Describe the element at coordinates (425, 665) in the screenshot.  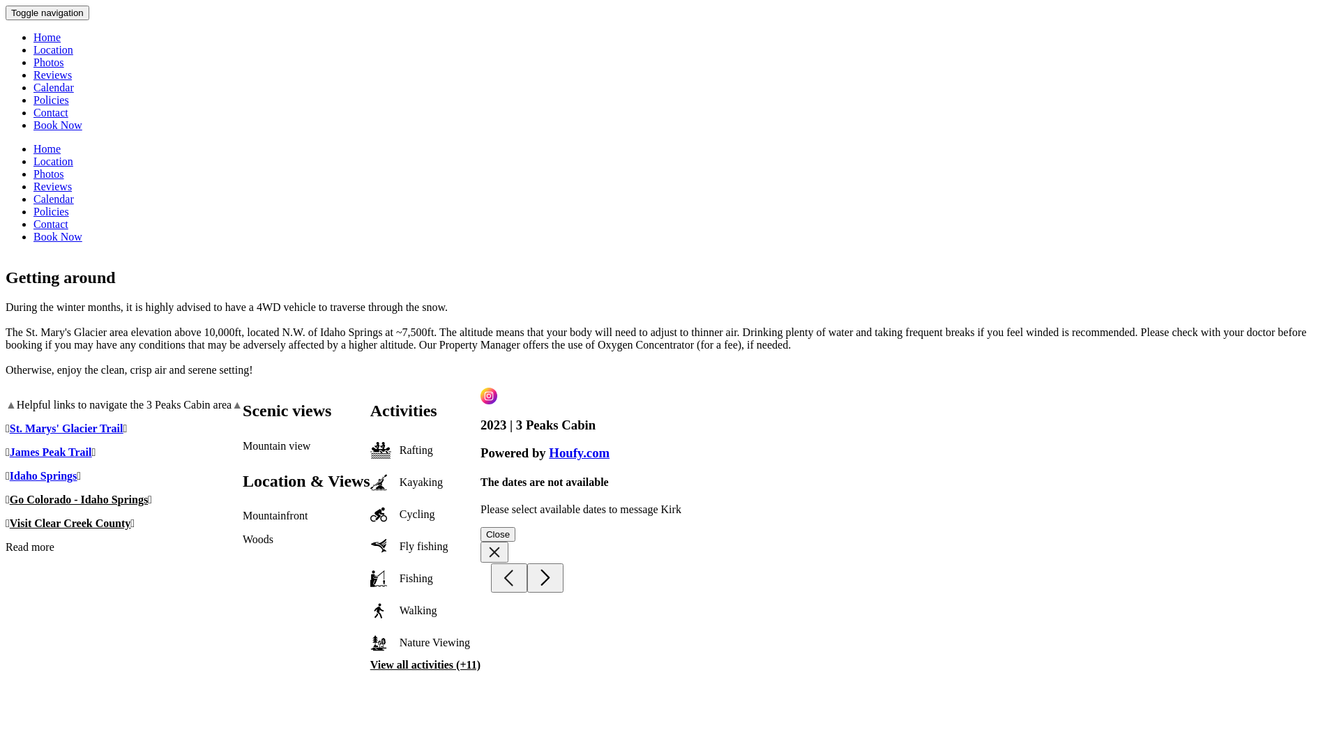
I see `View all activities (+11)` at that location.